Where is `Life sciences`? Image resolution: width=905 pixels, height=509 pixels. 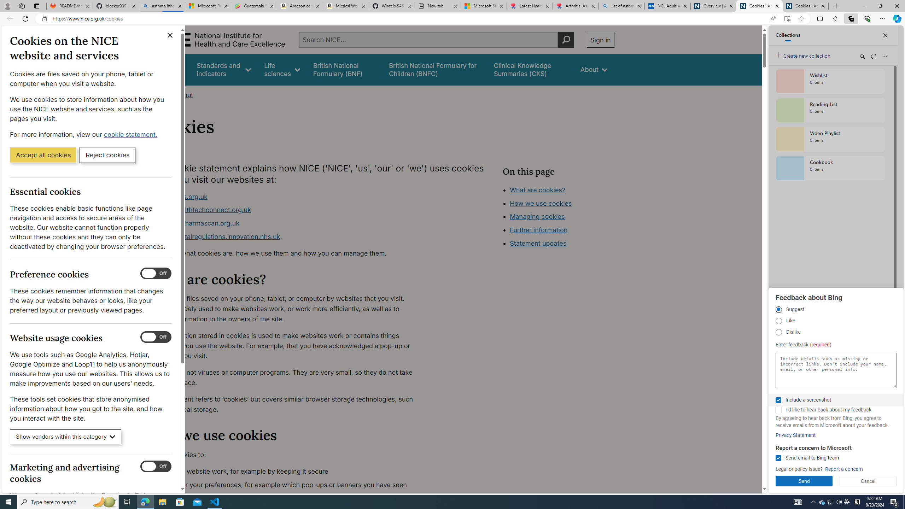
Life sciences is located at coordinates (282, 69).